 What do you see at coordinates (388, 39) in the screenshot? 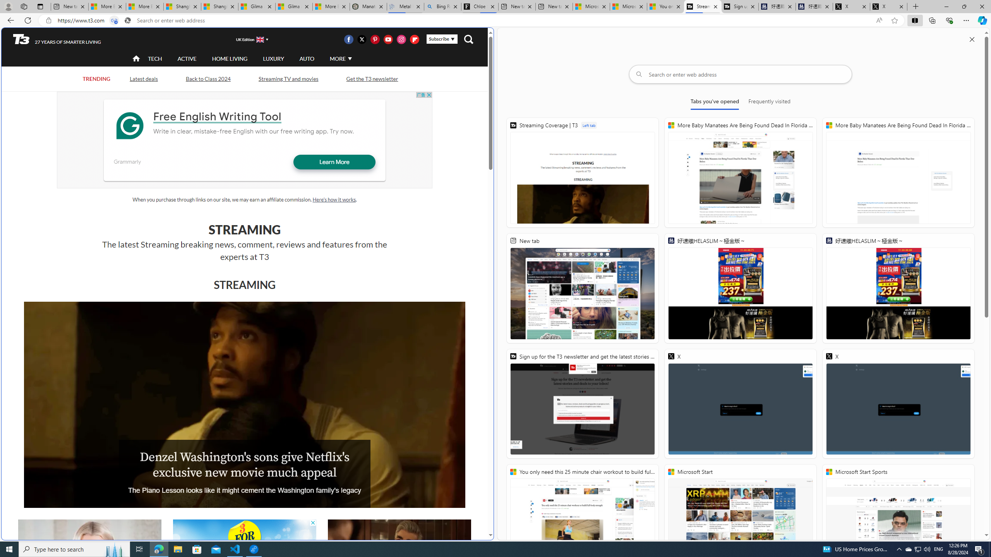
I see `Visit us on Youtube` at bounding box center [388, 39].